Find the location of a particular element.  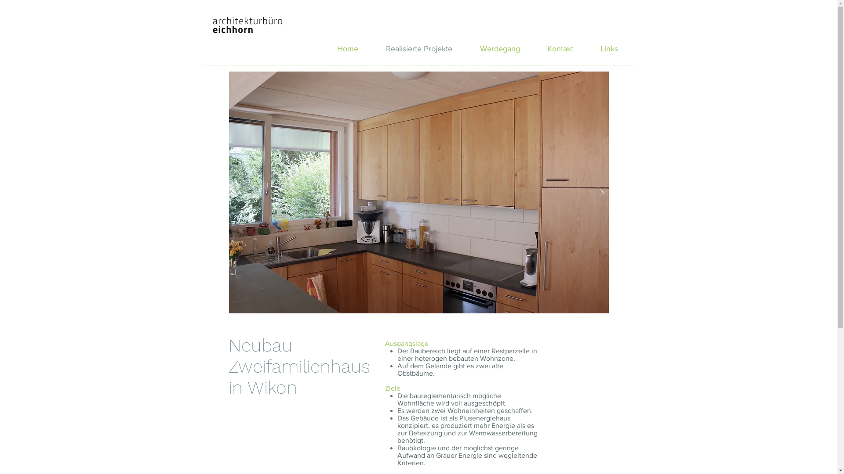

Werdegang is located at coordinates (499, 49).